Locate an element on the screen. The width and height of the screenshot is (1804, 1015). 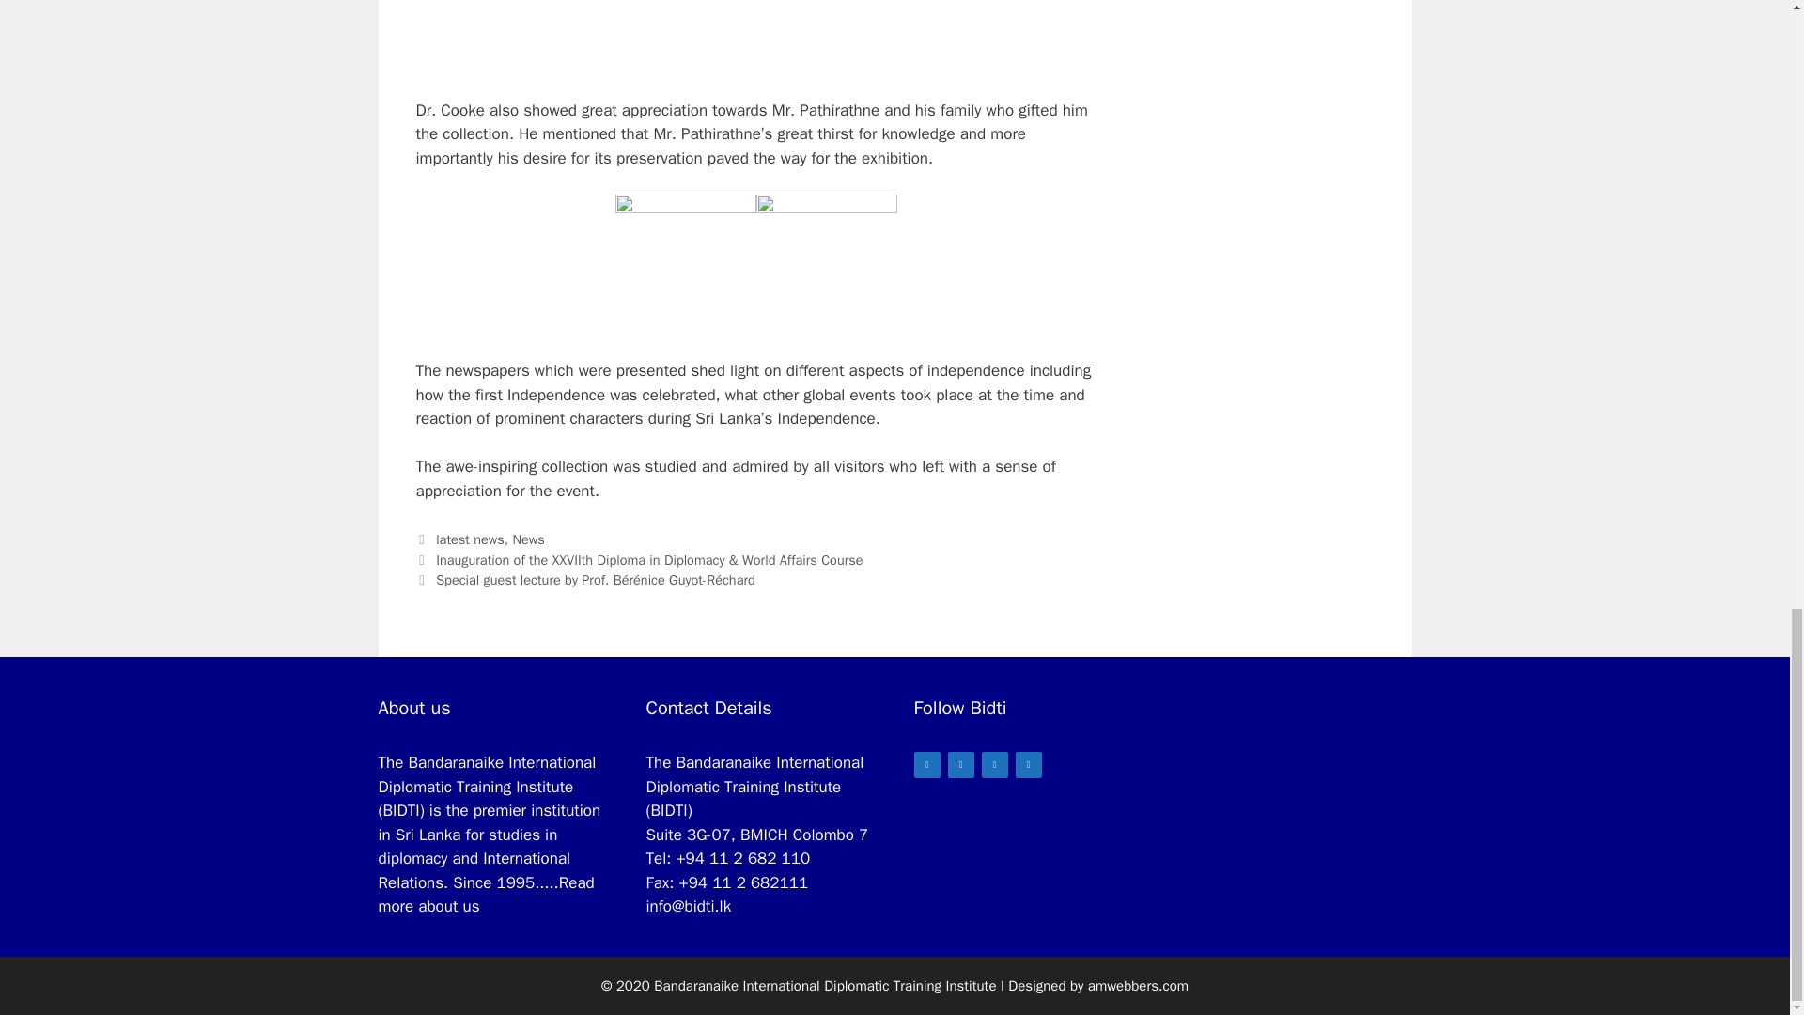
Scroll back to top is located at coordinates (1743, 367).